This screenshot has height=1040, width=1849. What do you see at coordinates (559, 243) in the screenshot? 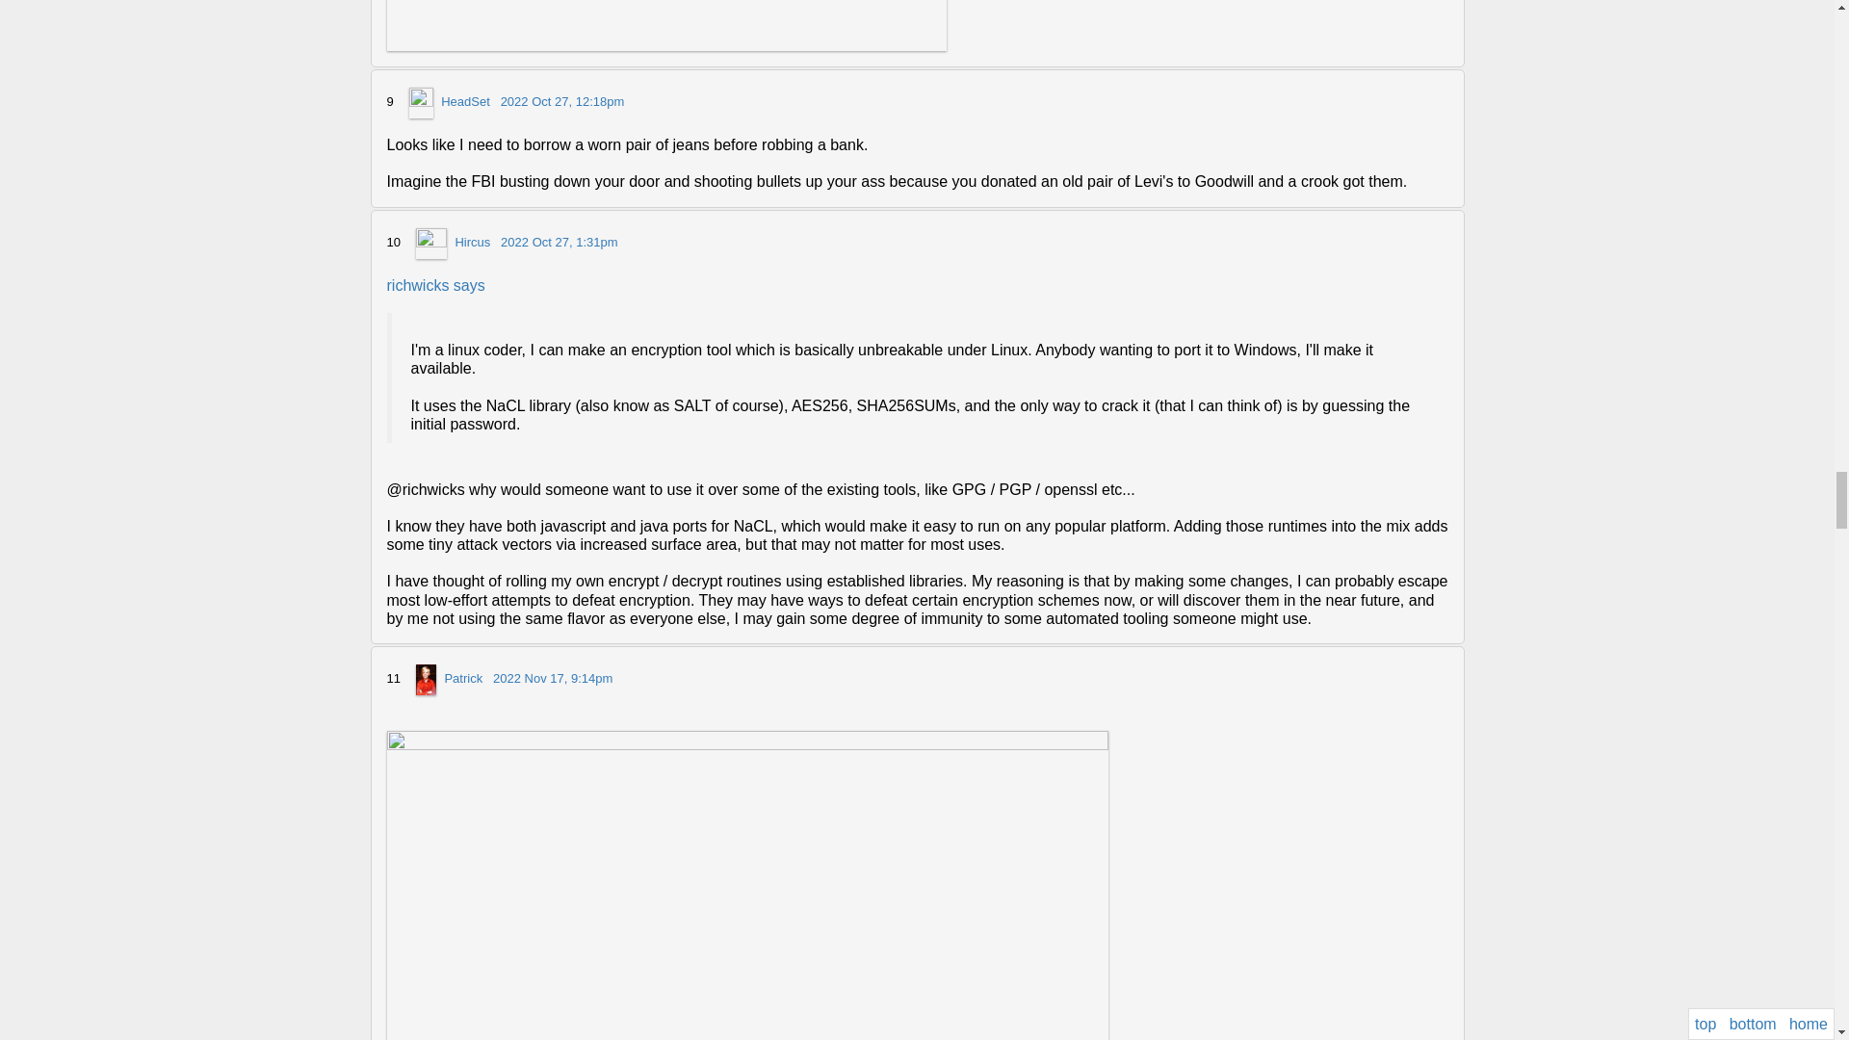
I see `permalink to this comment` at bounding box center [559, 243].